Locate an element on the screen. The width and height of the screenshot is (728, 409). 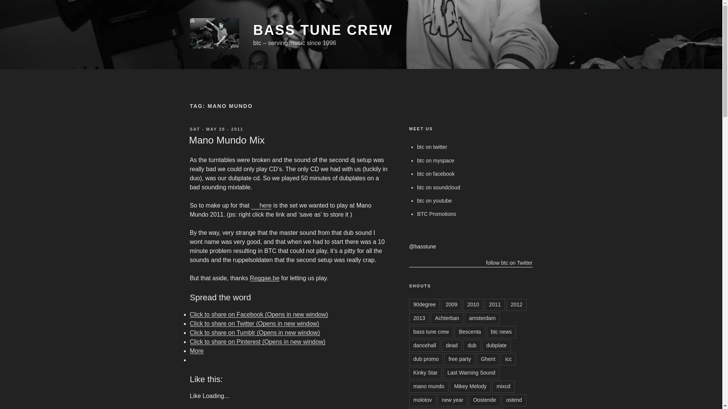
free party is located at coordinates (460, 359).